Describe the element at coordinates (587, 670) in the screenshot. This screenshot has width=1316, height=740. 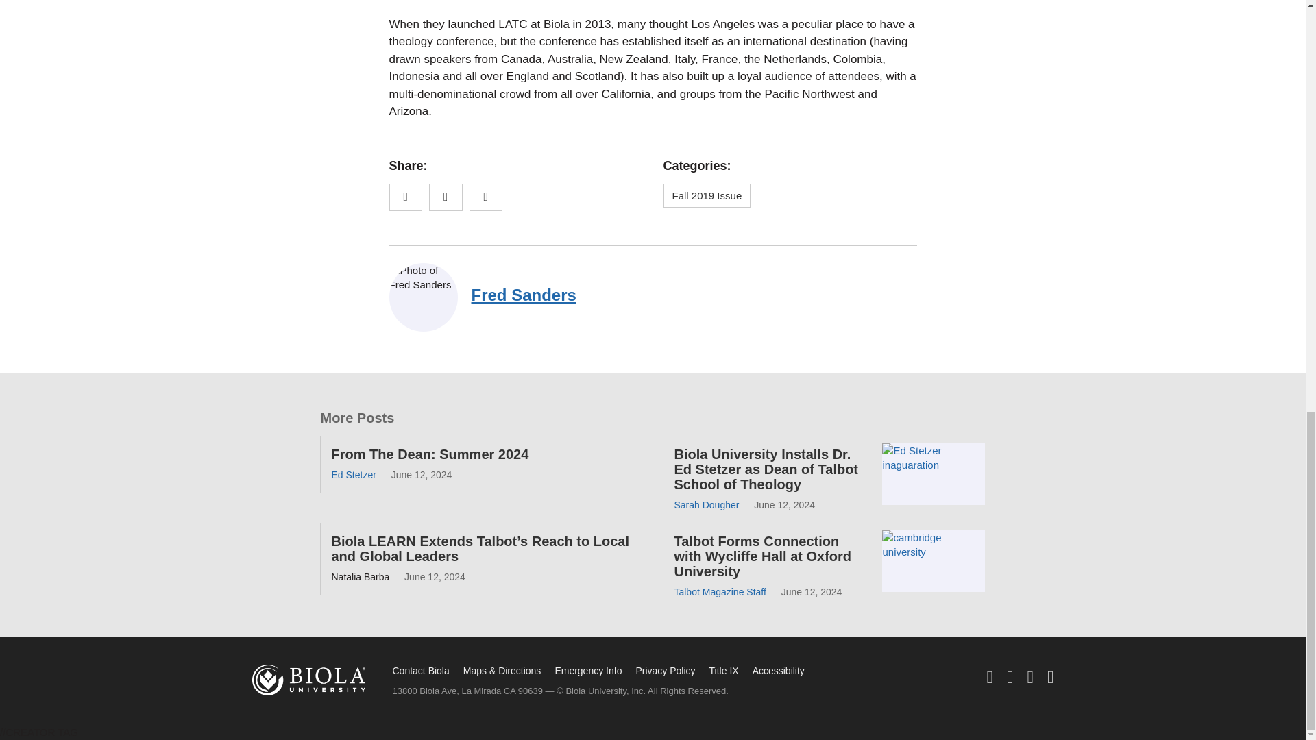
I see `Emergency Info` at that location.